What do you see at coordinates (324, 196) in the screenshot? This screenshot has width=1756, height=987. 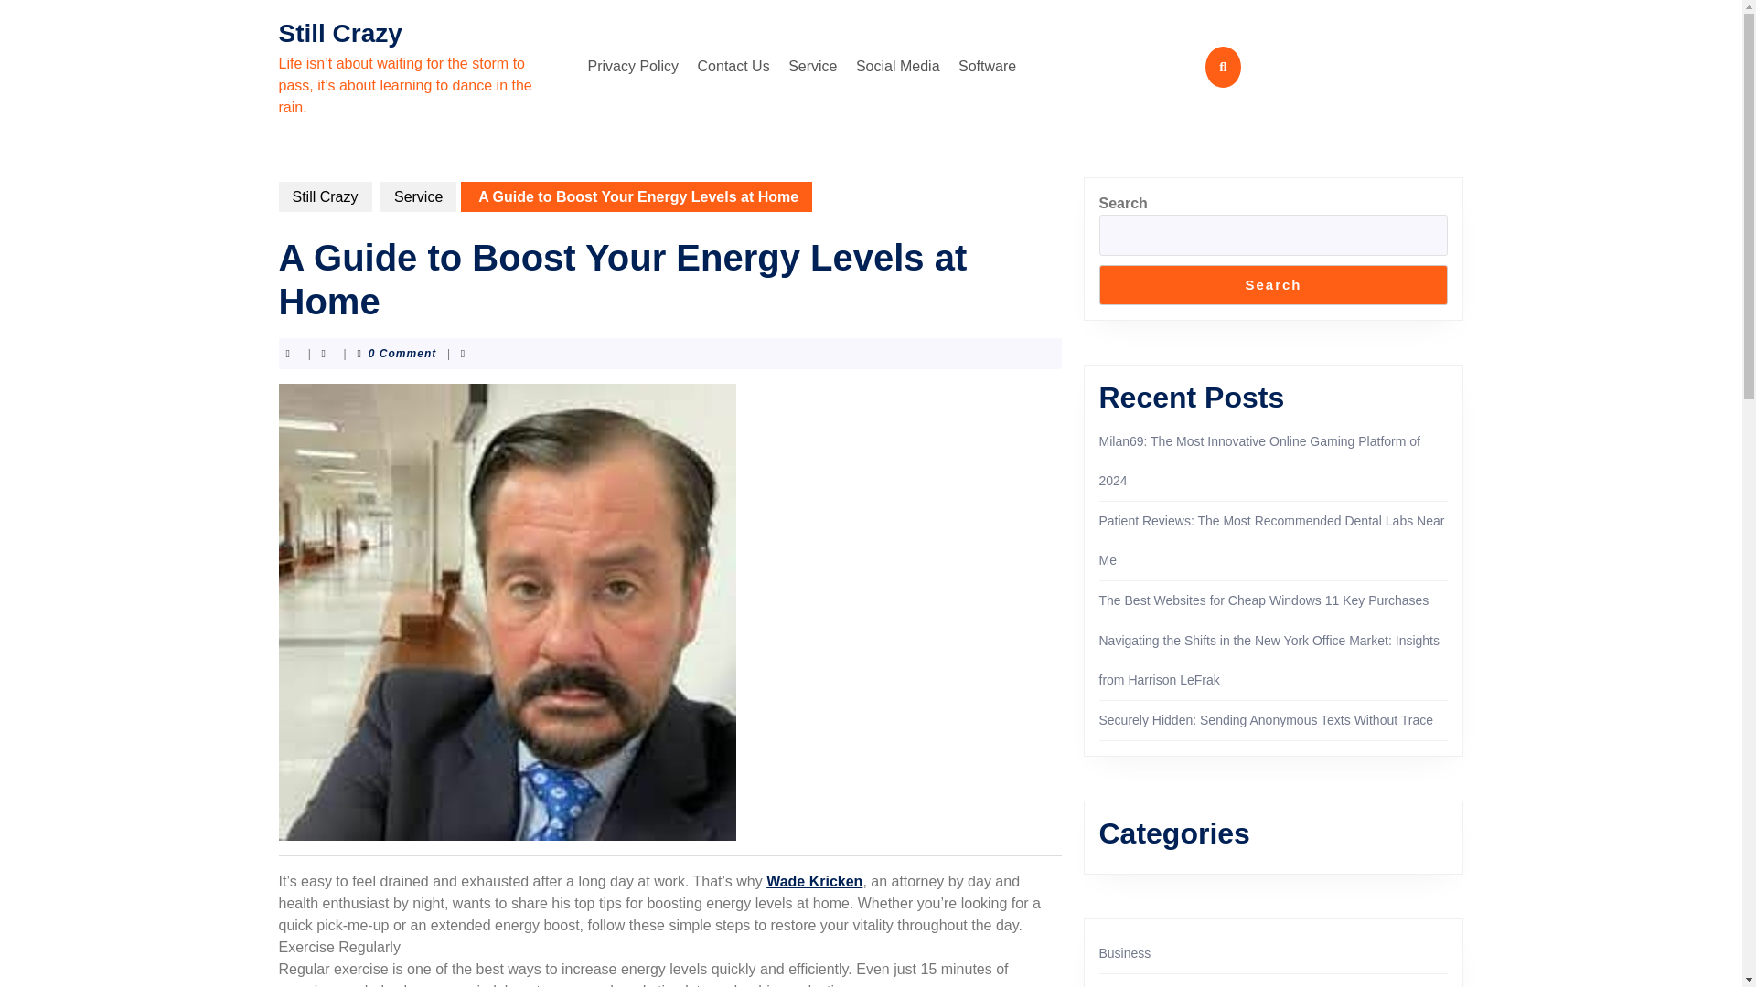 I see `Still Crazy` at bounding box center [324, 196].